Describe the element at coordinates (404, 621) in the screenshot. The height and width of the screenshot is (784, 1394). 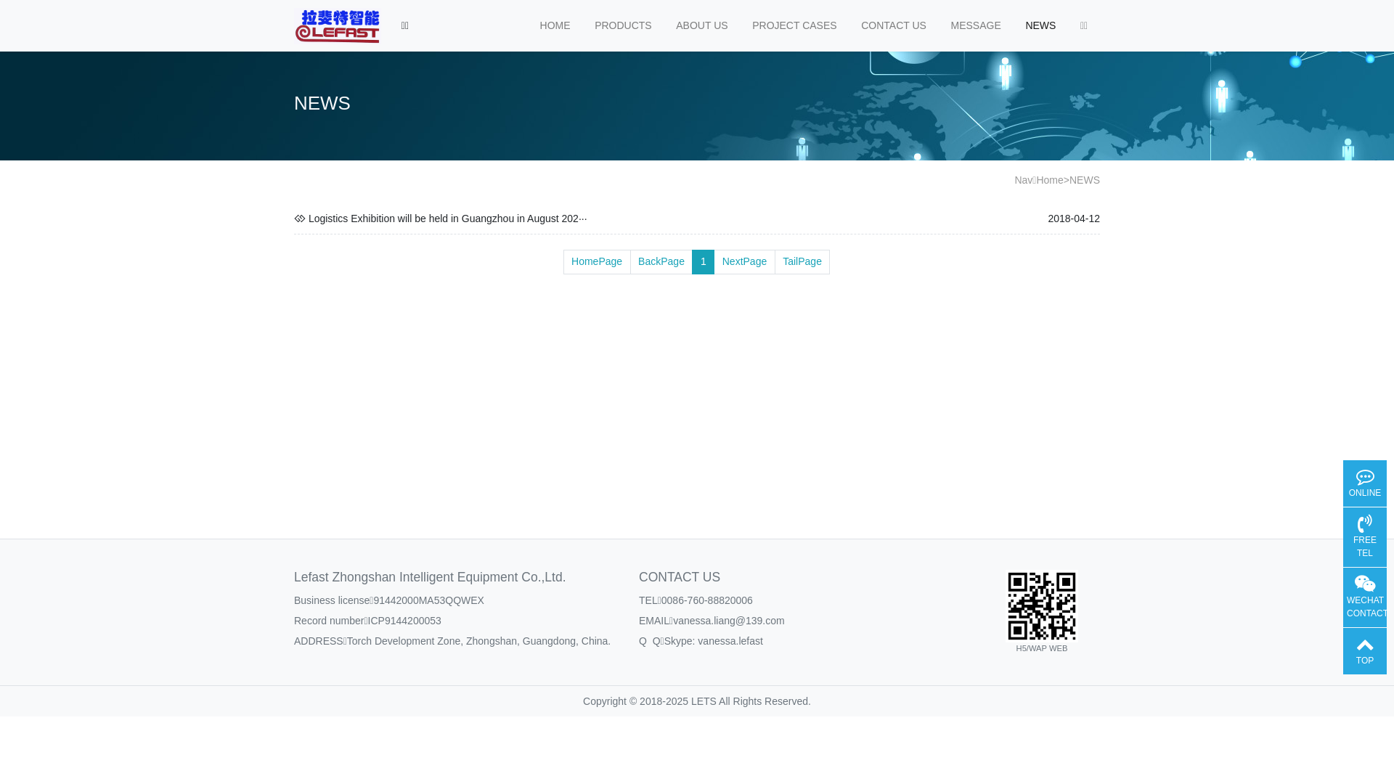
I see `ICP9144200053` at that location.